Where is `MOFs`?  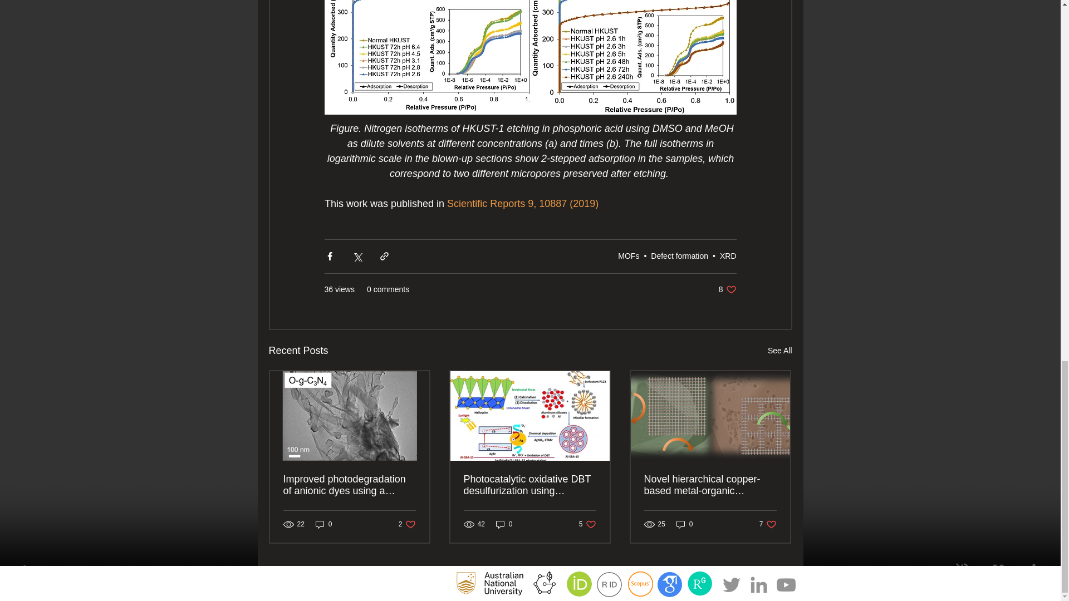
MOFs is located at coordinates (628, 256).